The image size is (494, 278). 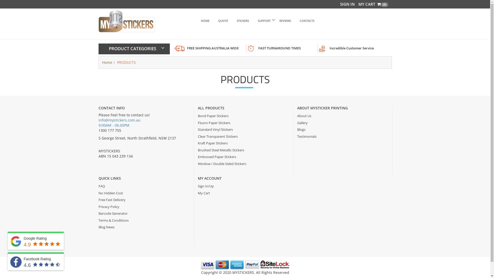 I want to click on Privacy Policy, so click(x=144, y=207).